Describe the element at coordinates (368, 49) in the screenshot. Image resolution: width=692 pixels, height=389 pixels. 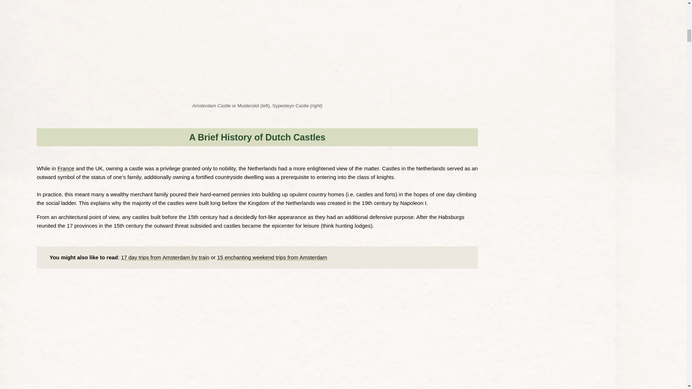
I see `16 Most Beautiful Castles in the Netherlands` at that location.